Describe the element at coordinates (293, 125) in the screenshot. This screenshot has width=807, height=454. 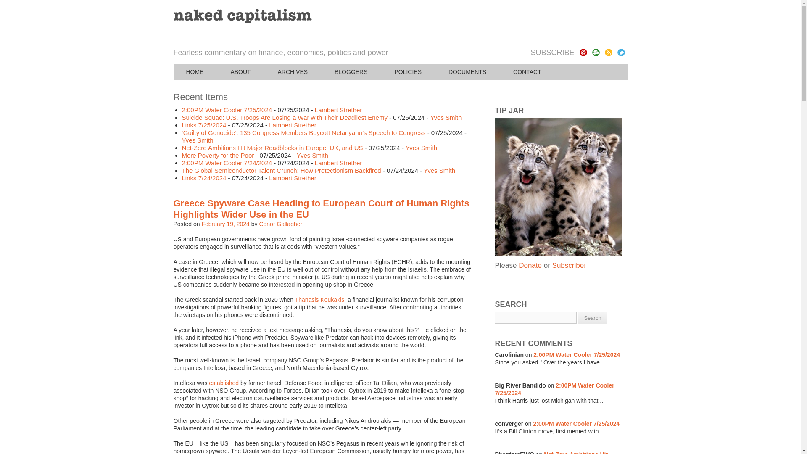
I see `Lambert Strether` at that location.